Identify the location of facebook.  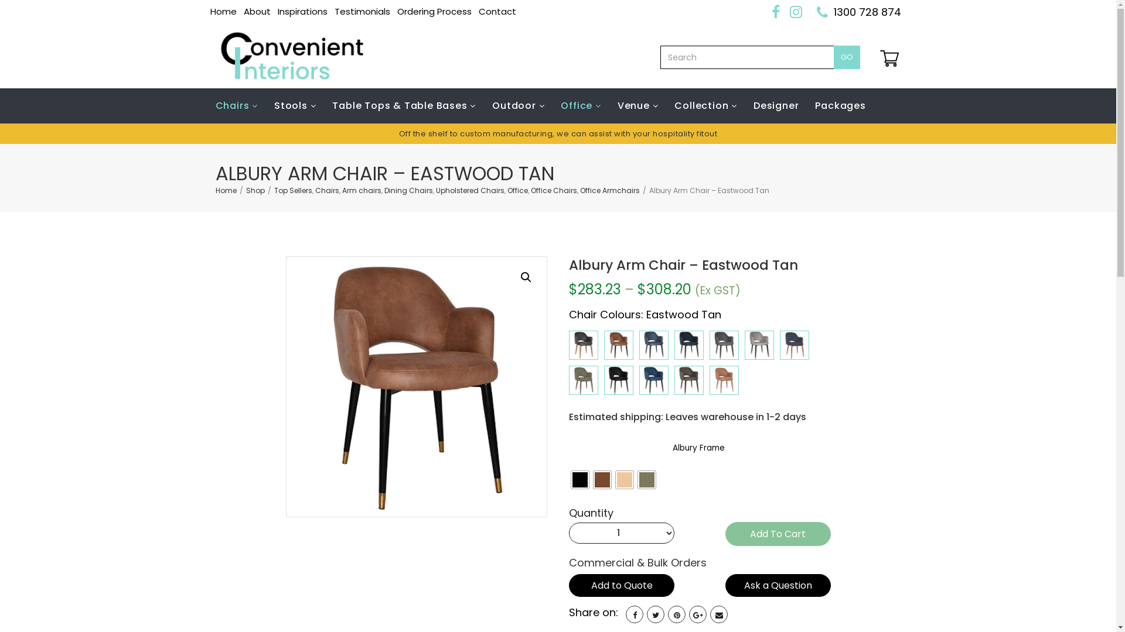
(635, 614).